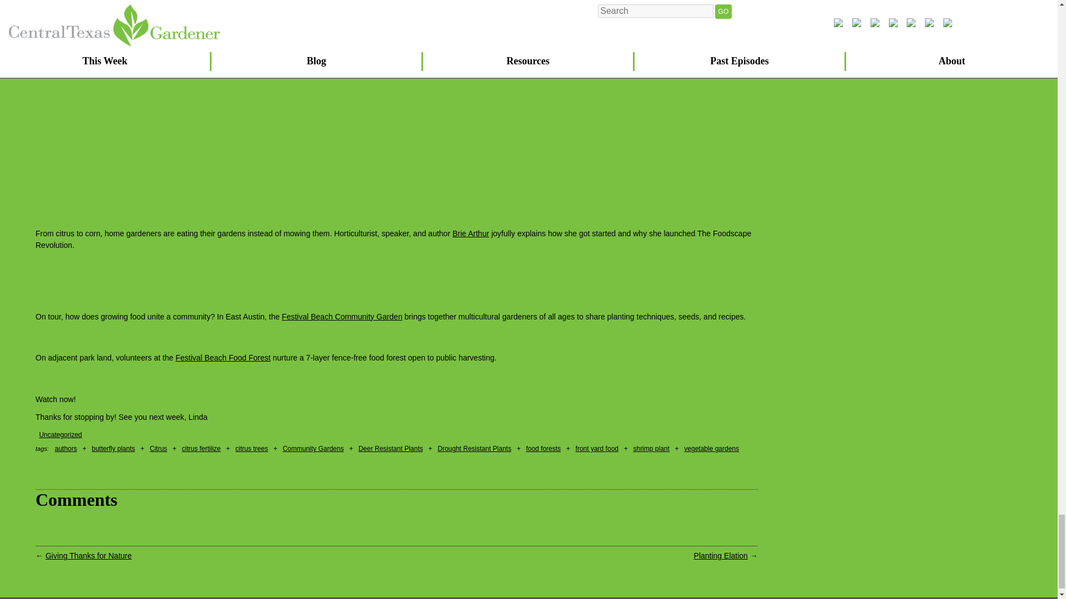 The height and width of the screenshot is (599, 1066). Describe the element at coordinates (471, 233) in the screenshot. I see `Brie Arthur` at that location.